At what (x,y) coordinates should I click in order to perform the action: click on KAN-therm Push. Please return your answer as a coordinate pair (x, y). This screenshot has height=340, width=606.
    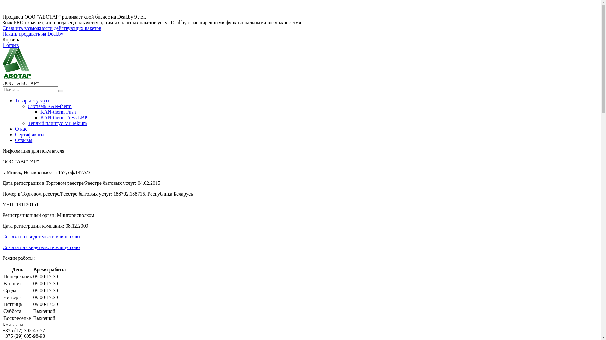
    Looking at the image, I should click on (58, 112).